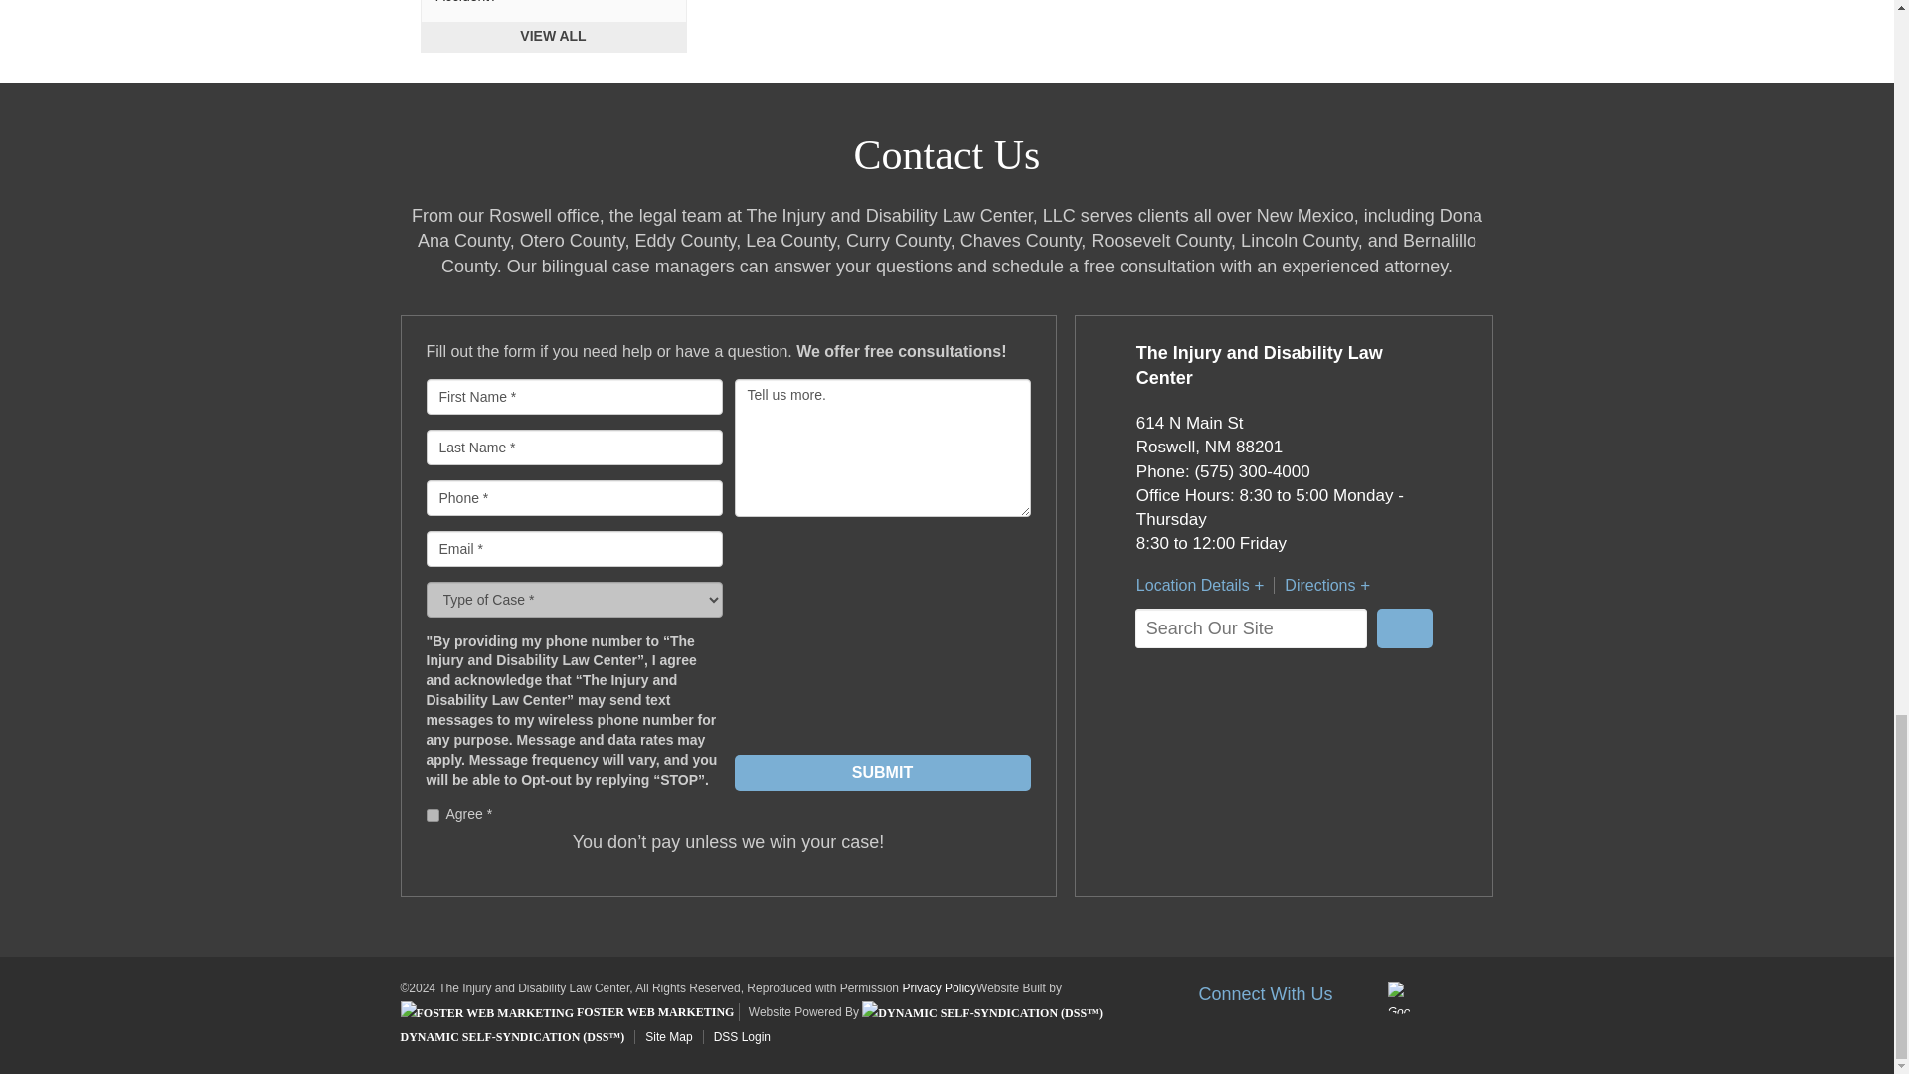 This screenshot has width=1909, height=1074. Describe the element at coordinates (553, 37) in the screenshot. I see `VIEW ALL` at that location.